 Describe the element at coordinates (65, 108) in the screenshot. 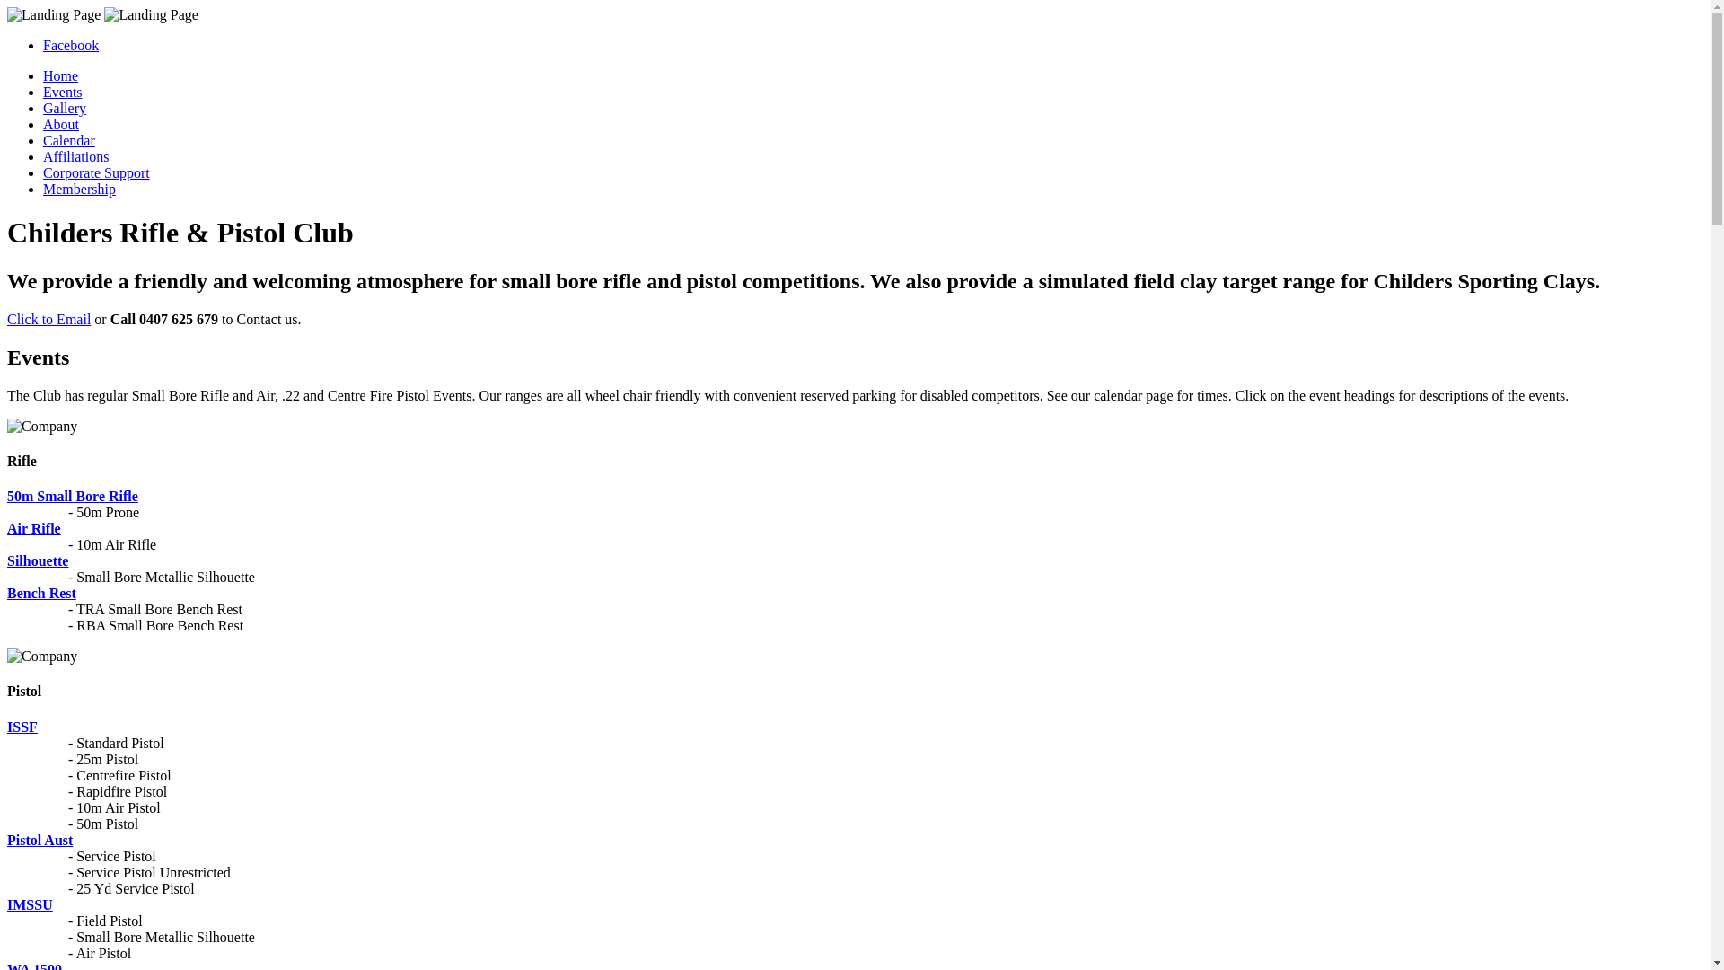

I see `Gallery` at that location.